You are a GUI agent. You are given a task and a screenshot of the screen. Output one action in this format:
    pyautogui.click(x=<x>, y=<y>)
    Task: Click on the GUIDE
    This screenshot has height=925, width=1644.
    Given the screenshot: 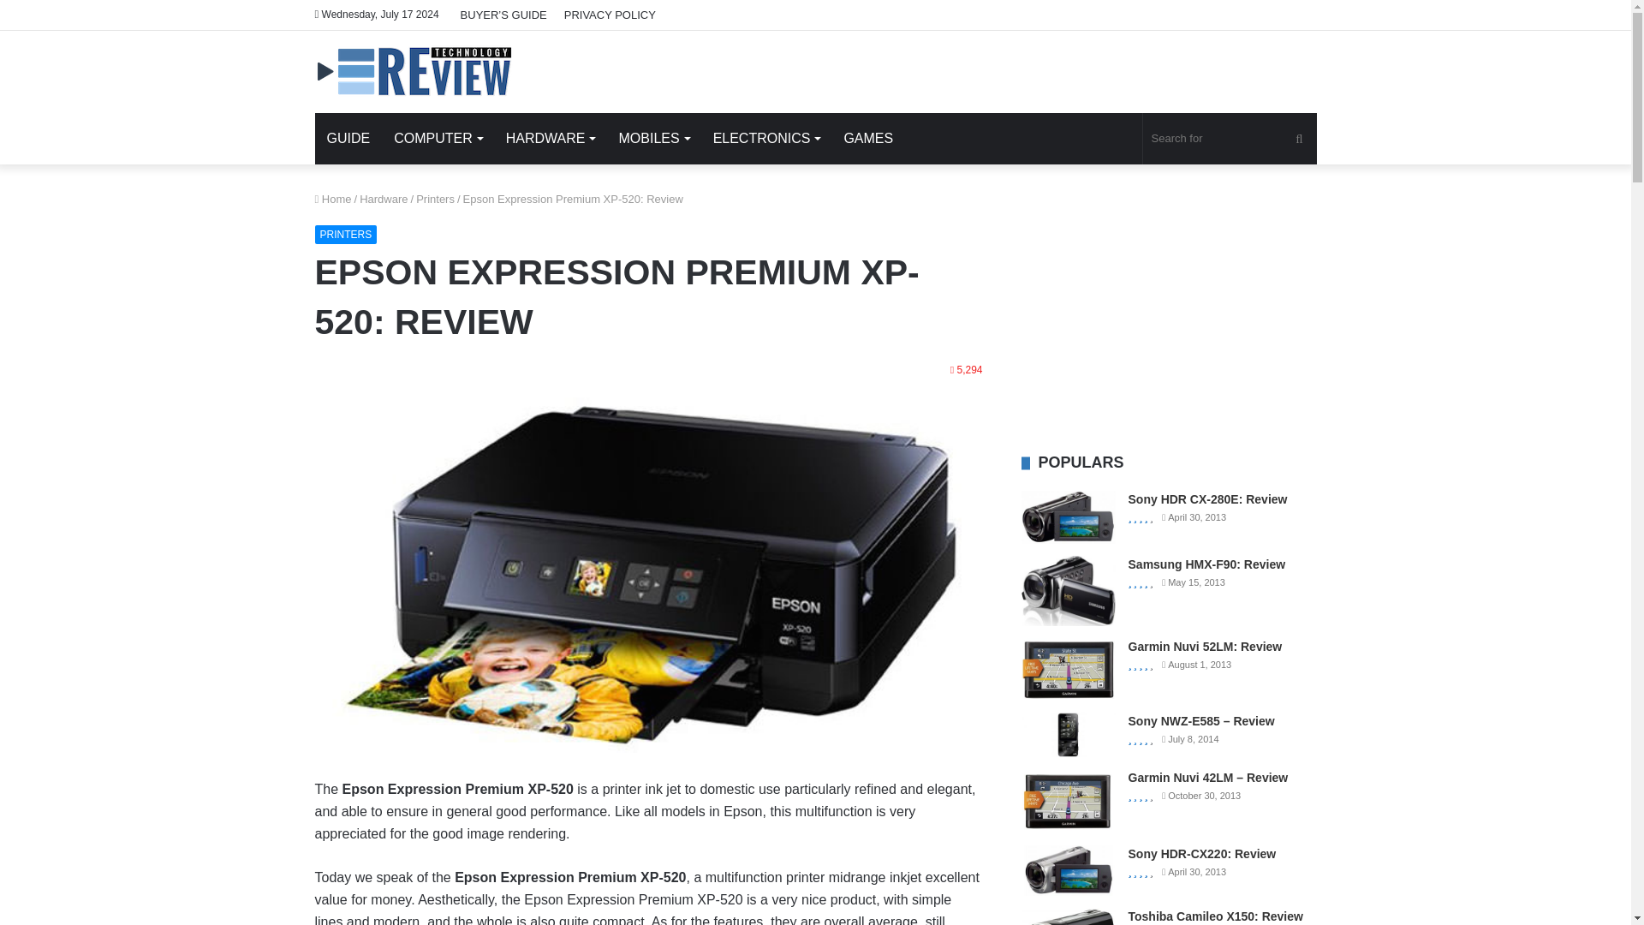 What is the action you would take?
    pyautogui.click(x=349, y=139)
    